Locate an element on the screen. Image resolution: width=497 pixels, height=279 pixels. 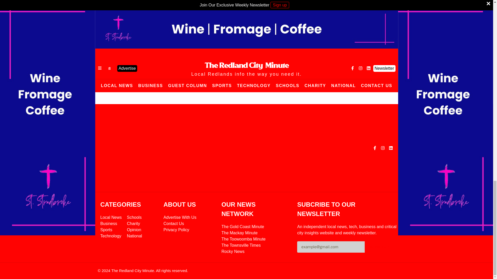
Pinterest is located at coordinates (236, 58).